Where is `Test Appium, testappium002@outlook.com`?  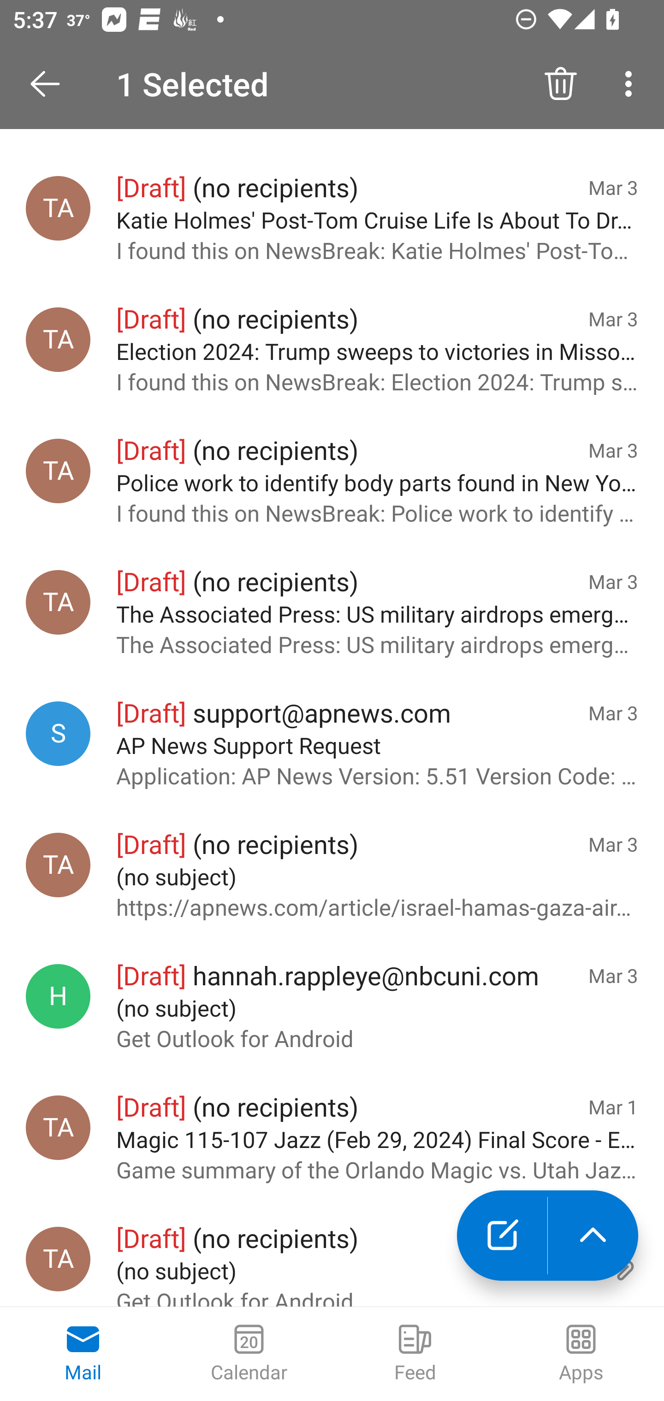 Test Appium, testappium002@outlook.com is located at coordinates (58, 339).